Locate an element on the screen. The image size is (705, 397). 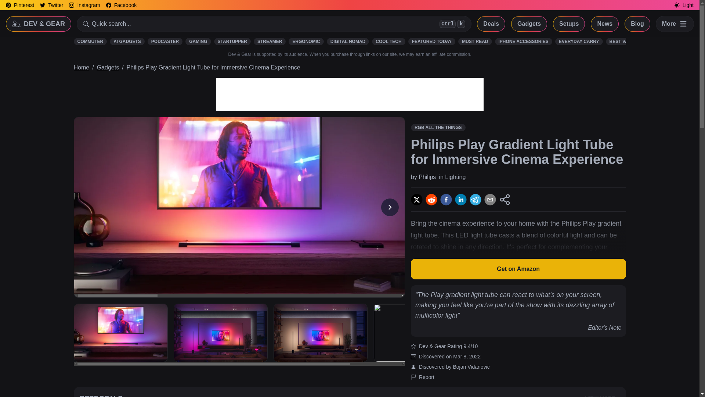
Pinterest is located at coordinates (20, 5).